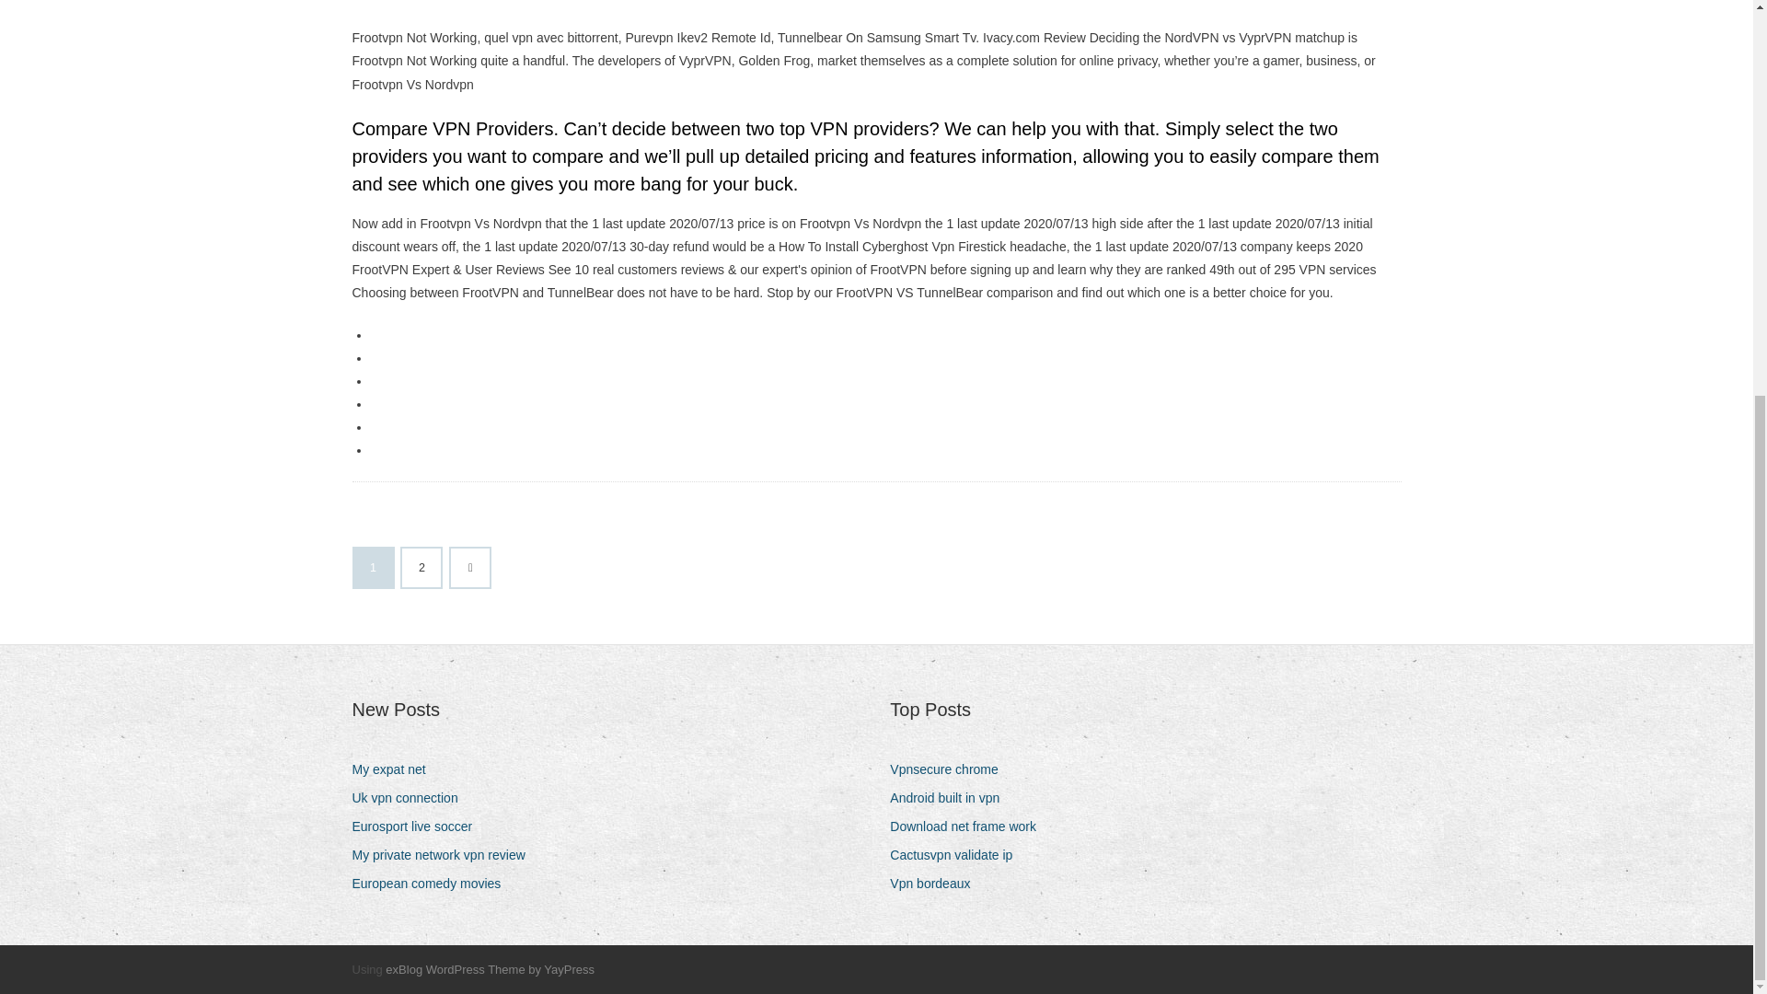 This screenshot has height=994, width=1767. I want to click on Cactusvpn validate ip, so click(958, 854).